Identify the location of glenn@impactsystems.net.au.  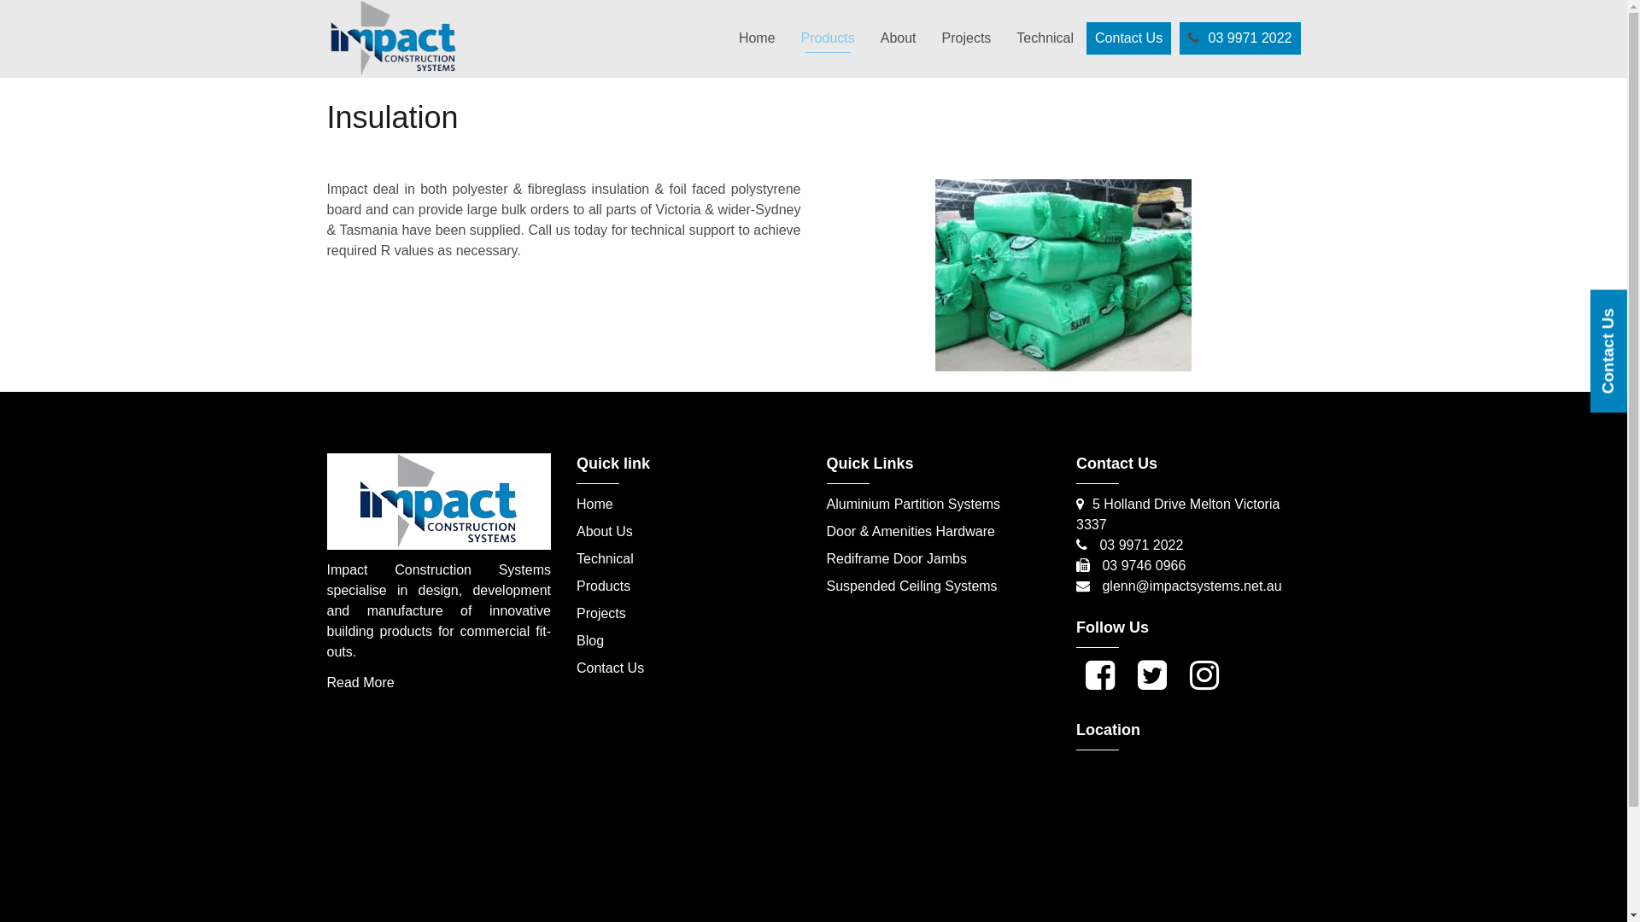
(1192, 586).